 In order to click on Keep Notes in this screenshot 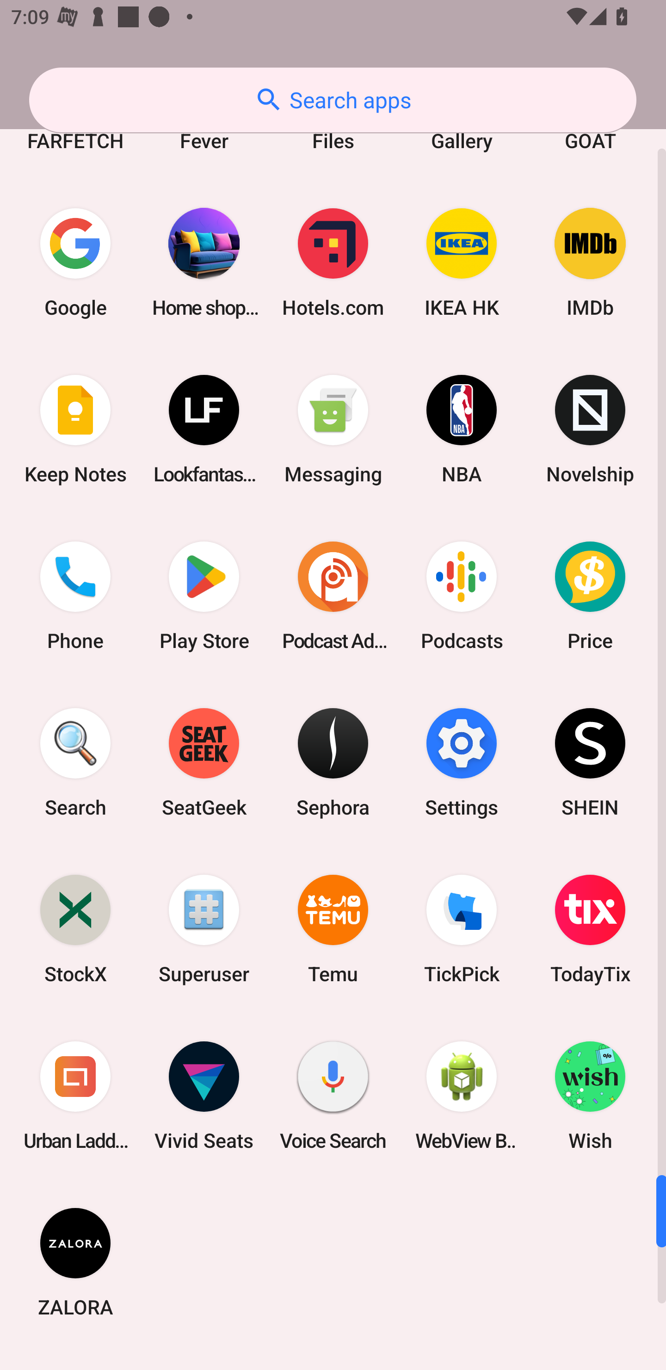, I will do `click(75, 429)`.